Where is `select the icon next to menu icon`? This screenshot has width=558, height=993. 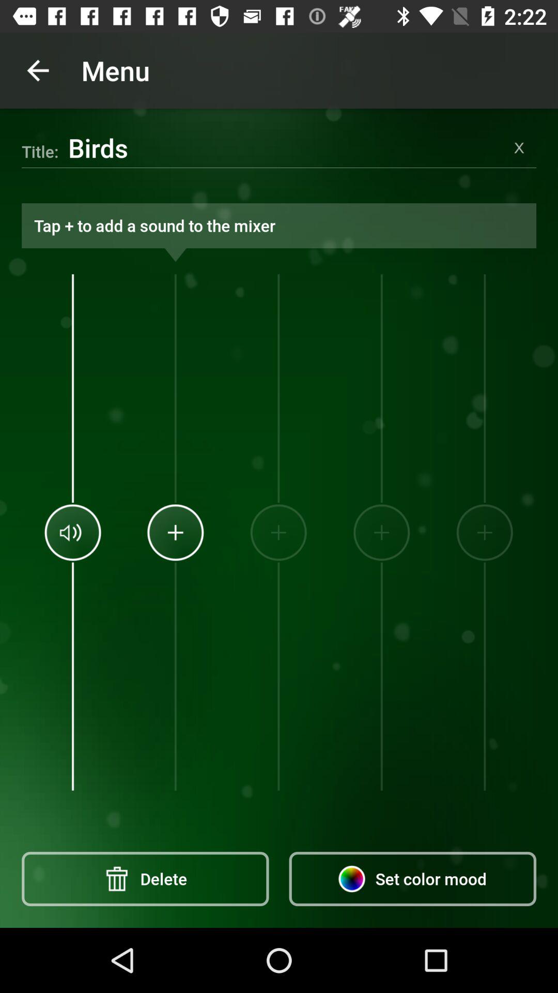 select the icon next to menu icon is located at coordinates (38, 70).